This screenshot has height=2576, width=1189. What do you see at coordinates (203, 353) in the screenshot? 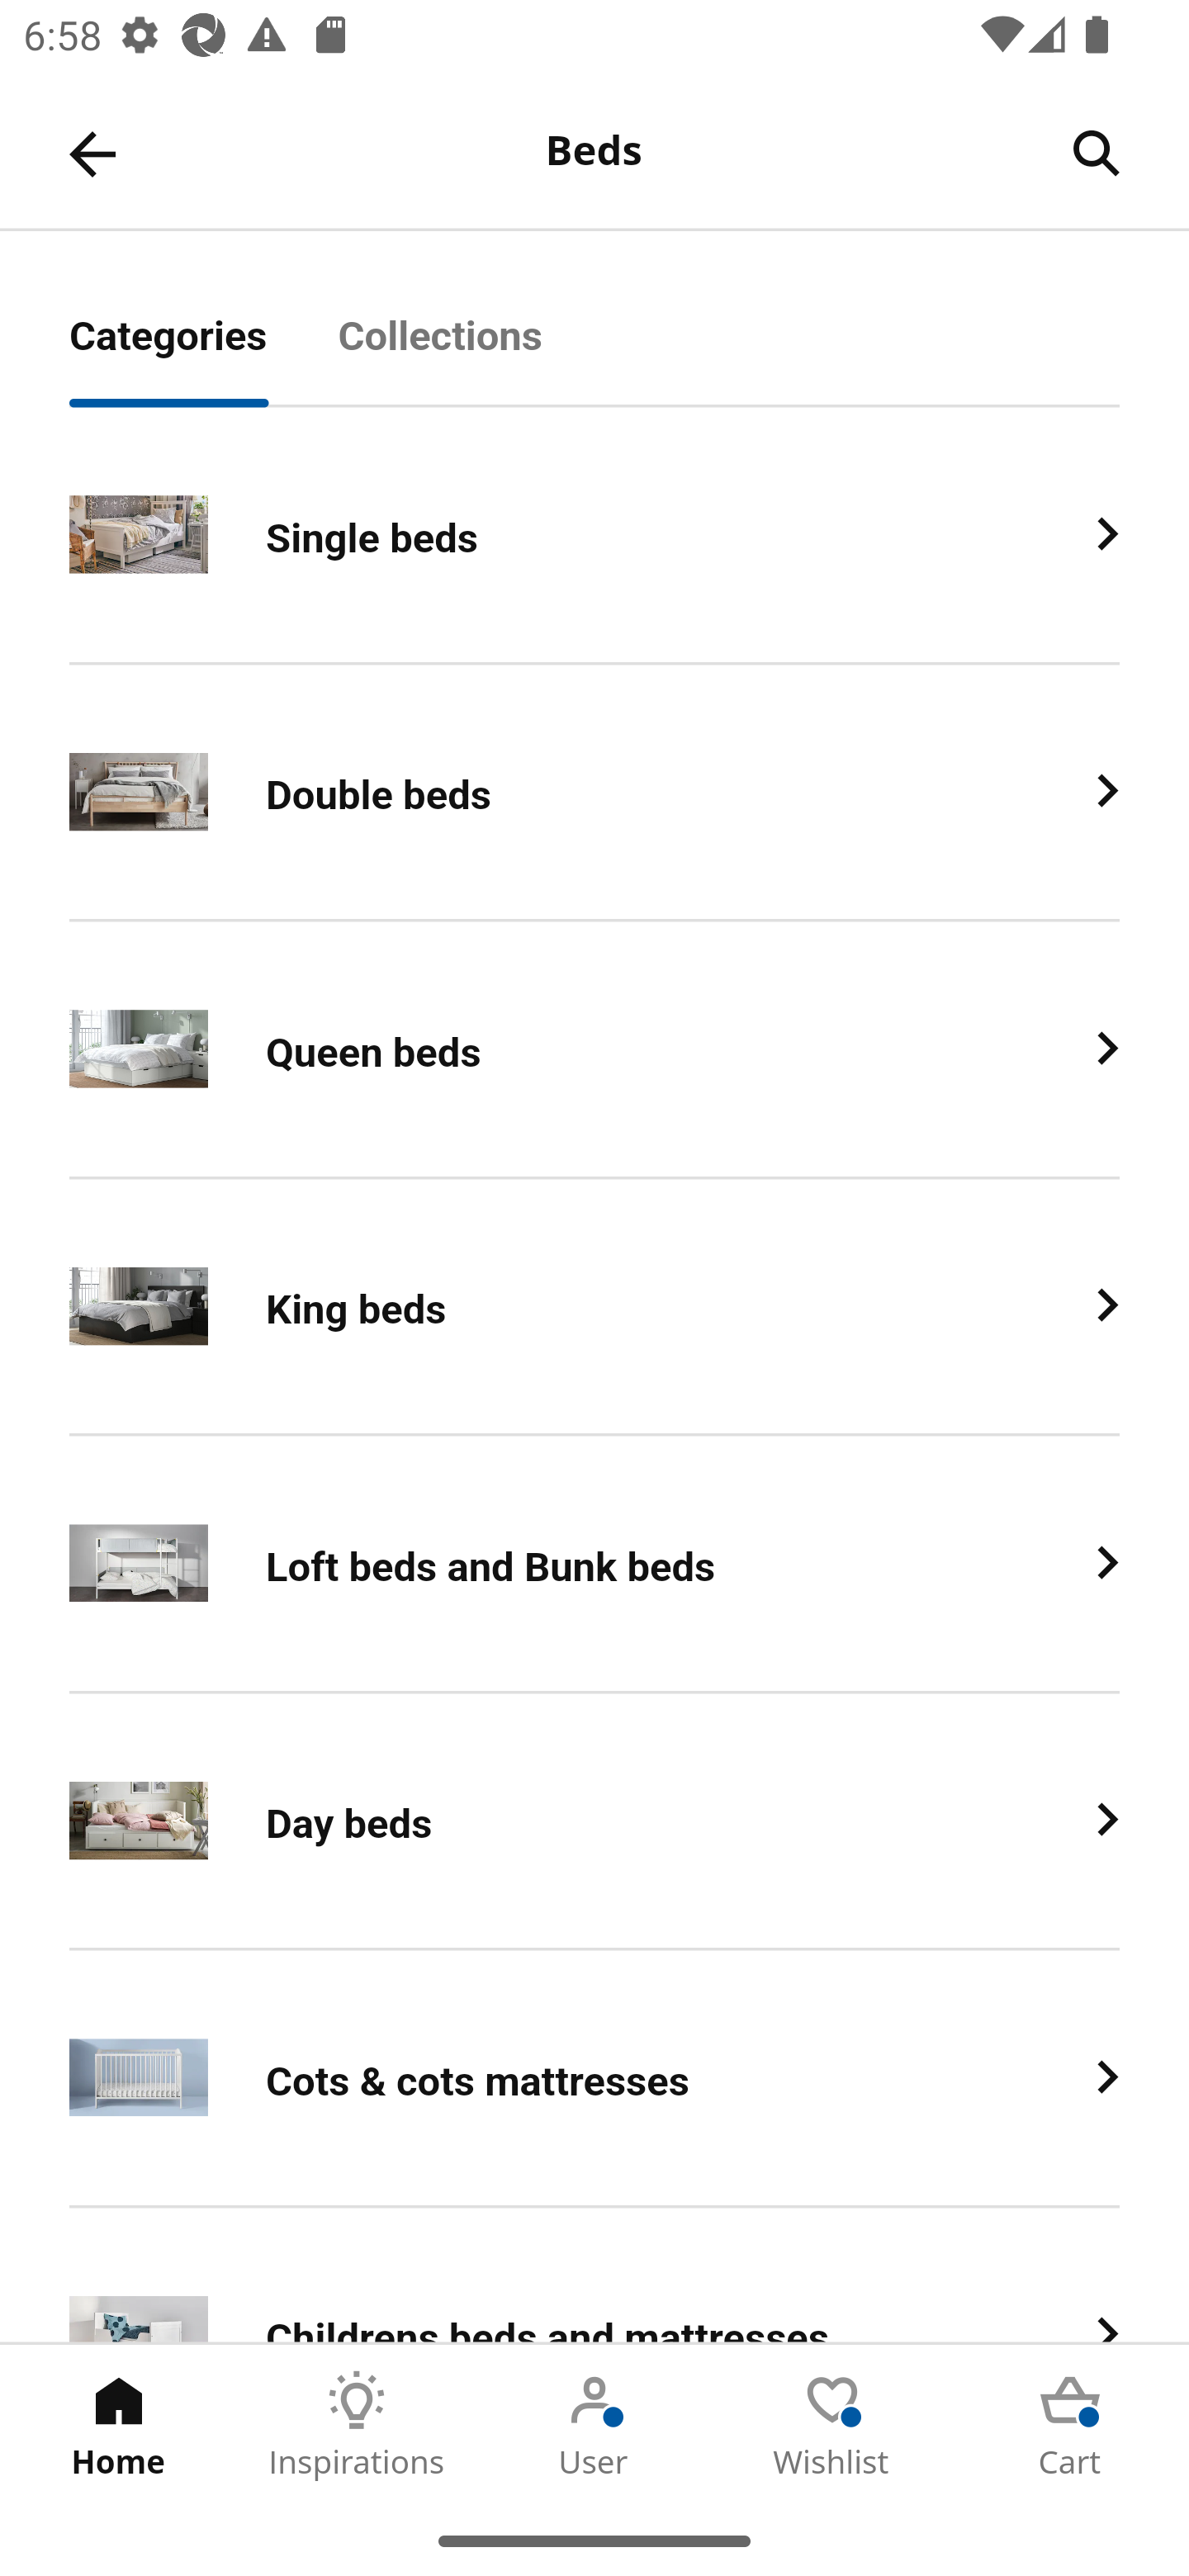
I see `Categories
Tab 1 of 2` at bounding box center [203, 353].